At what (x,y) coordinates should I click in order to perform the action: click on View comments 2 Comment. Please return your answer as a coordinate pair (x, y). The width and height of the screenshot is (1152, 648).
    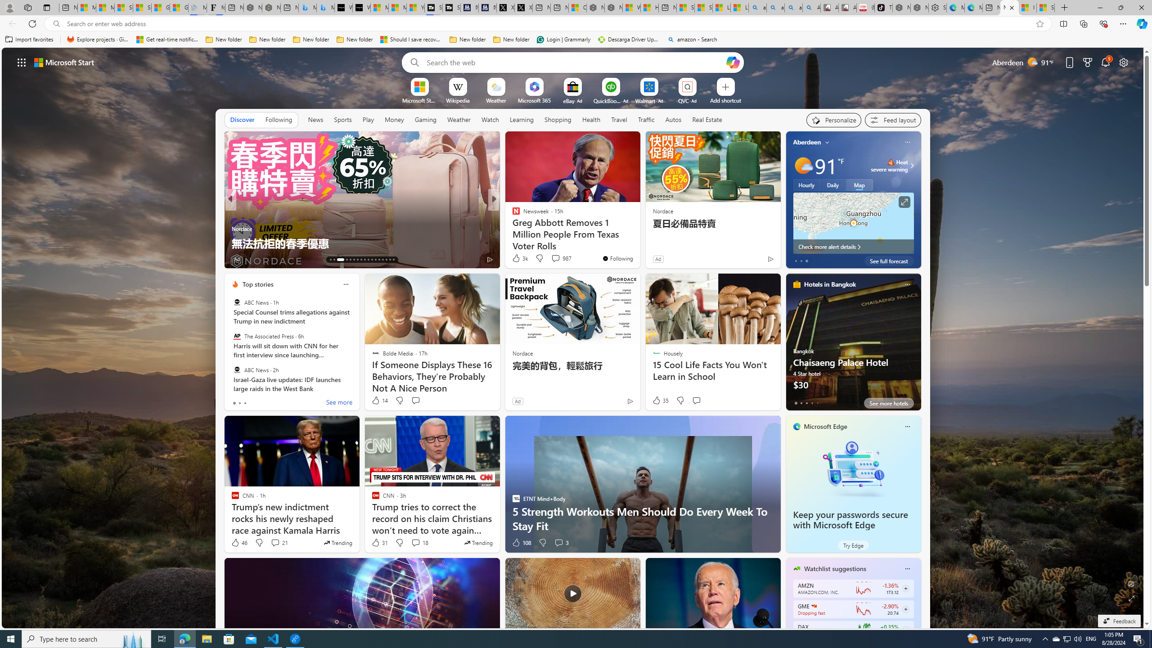
    Looking at the image, I should click on (555, 259).